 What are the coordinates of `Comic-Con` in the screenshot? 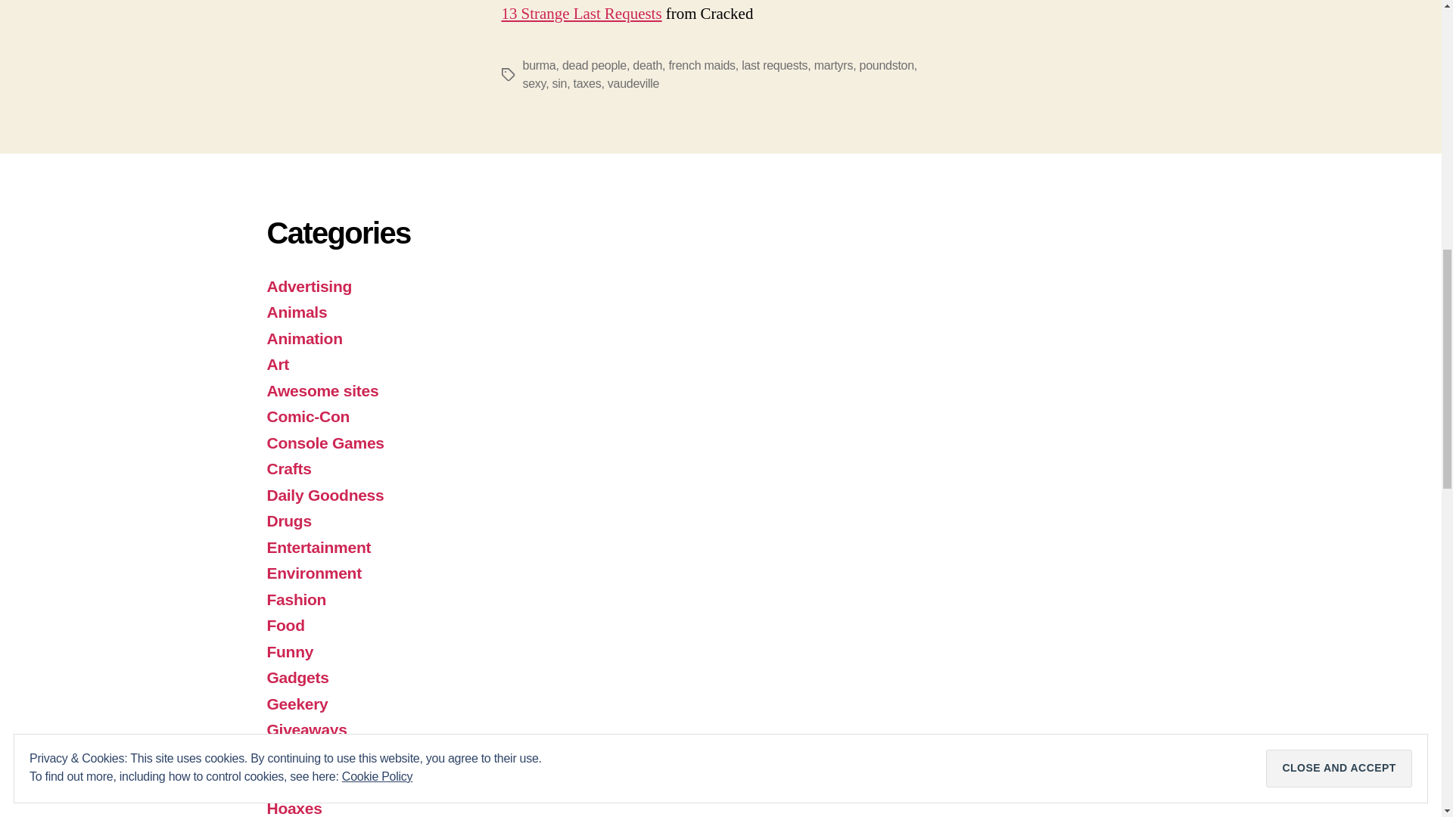 It's located at (307, 416).